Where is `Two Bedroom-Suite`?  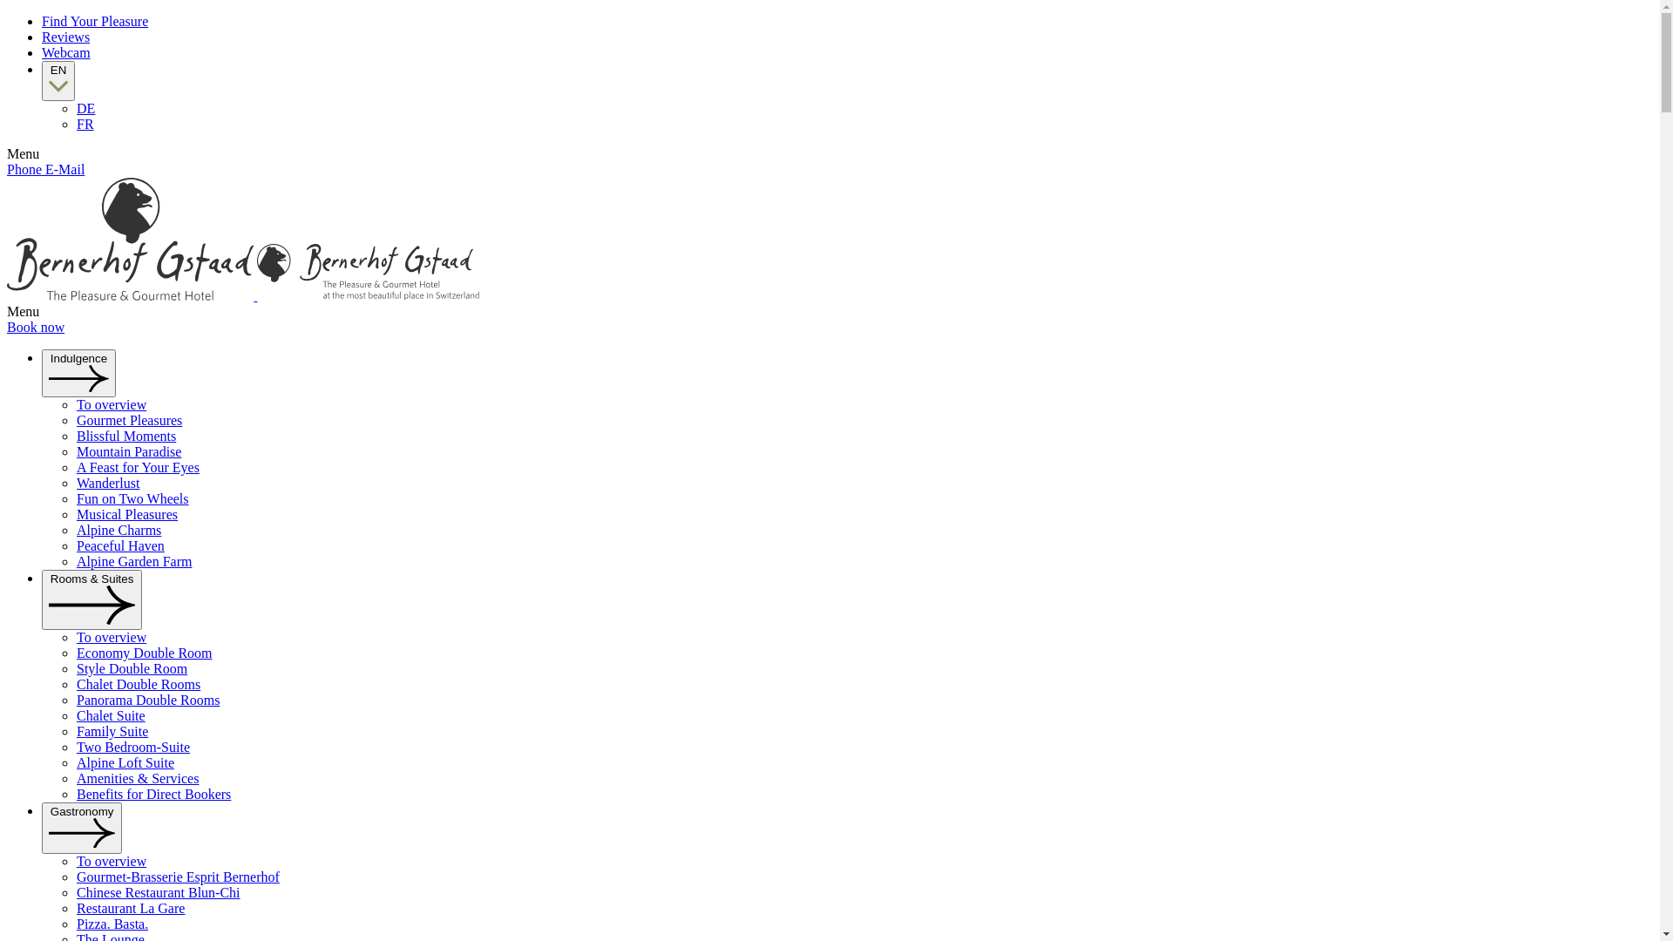
Two Bedroom-Suite is located at coordinates (133, 748).